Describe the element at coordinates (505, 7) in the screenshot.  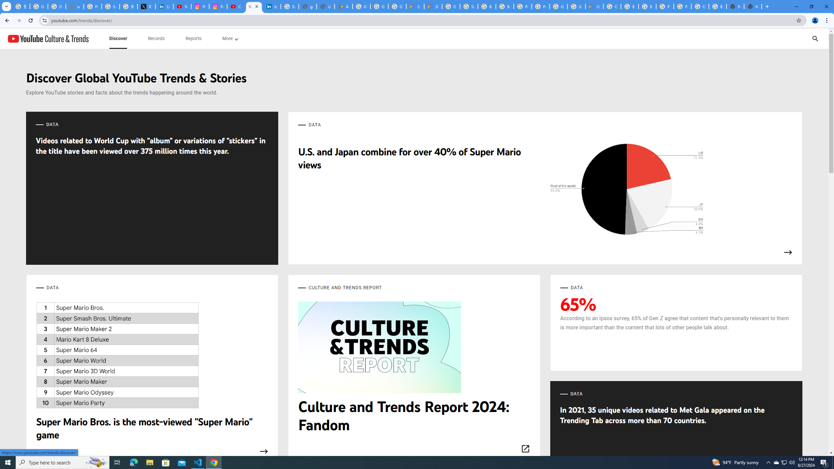
I see `Browse Chrome as a guest - Computer - Google Chrome Help` at that location.